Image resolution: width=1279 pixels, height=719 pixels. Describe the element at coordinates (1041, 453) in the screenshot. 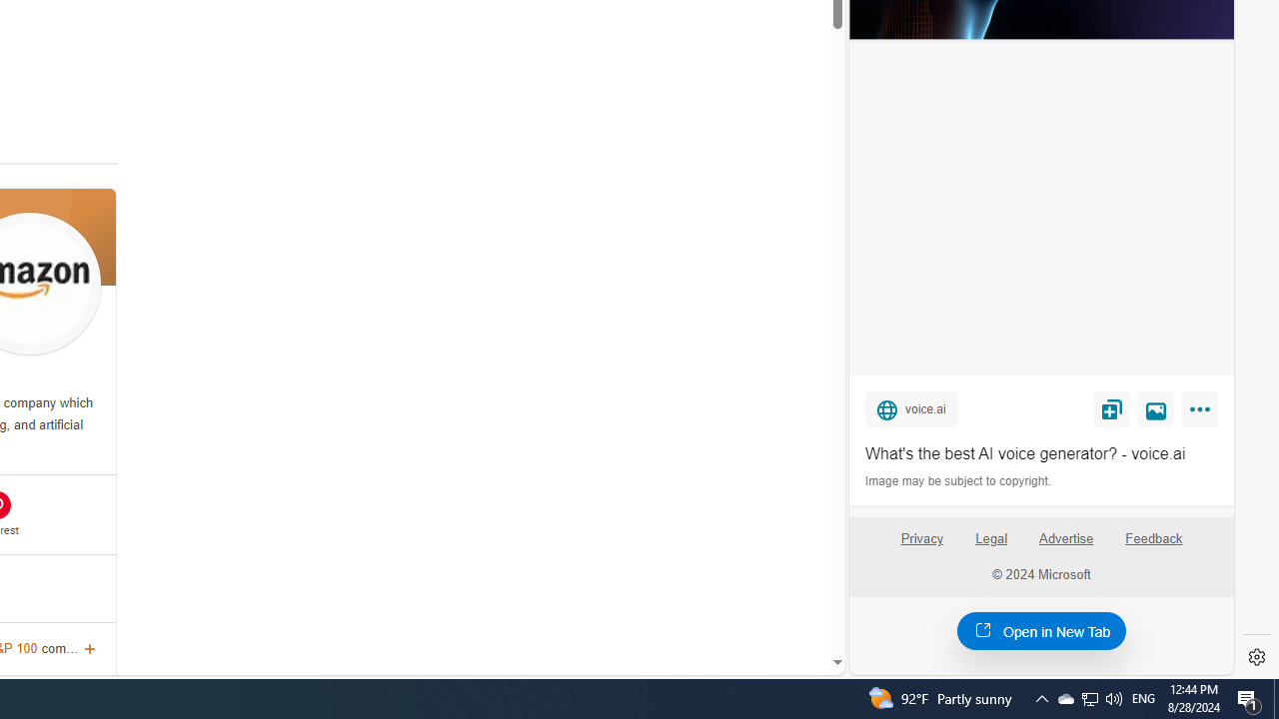

I see `What's the best AI voice generator? - voice.ai` at that location.